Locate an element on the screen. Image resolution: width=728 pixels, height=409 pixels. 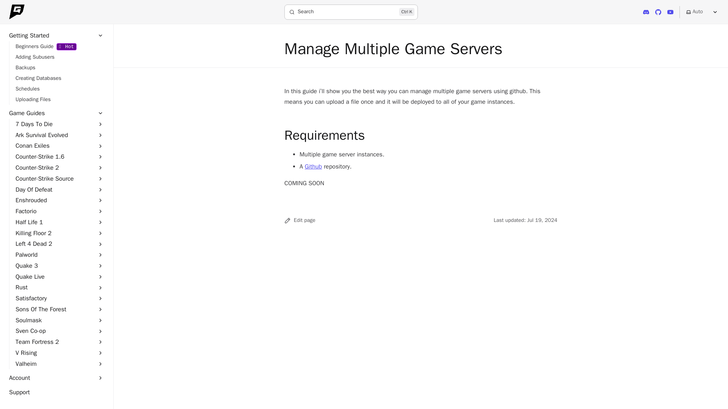
Skip to content is located at coordinates (60, 78).